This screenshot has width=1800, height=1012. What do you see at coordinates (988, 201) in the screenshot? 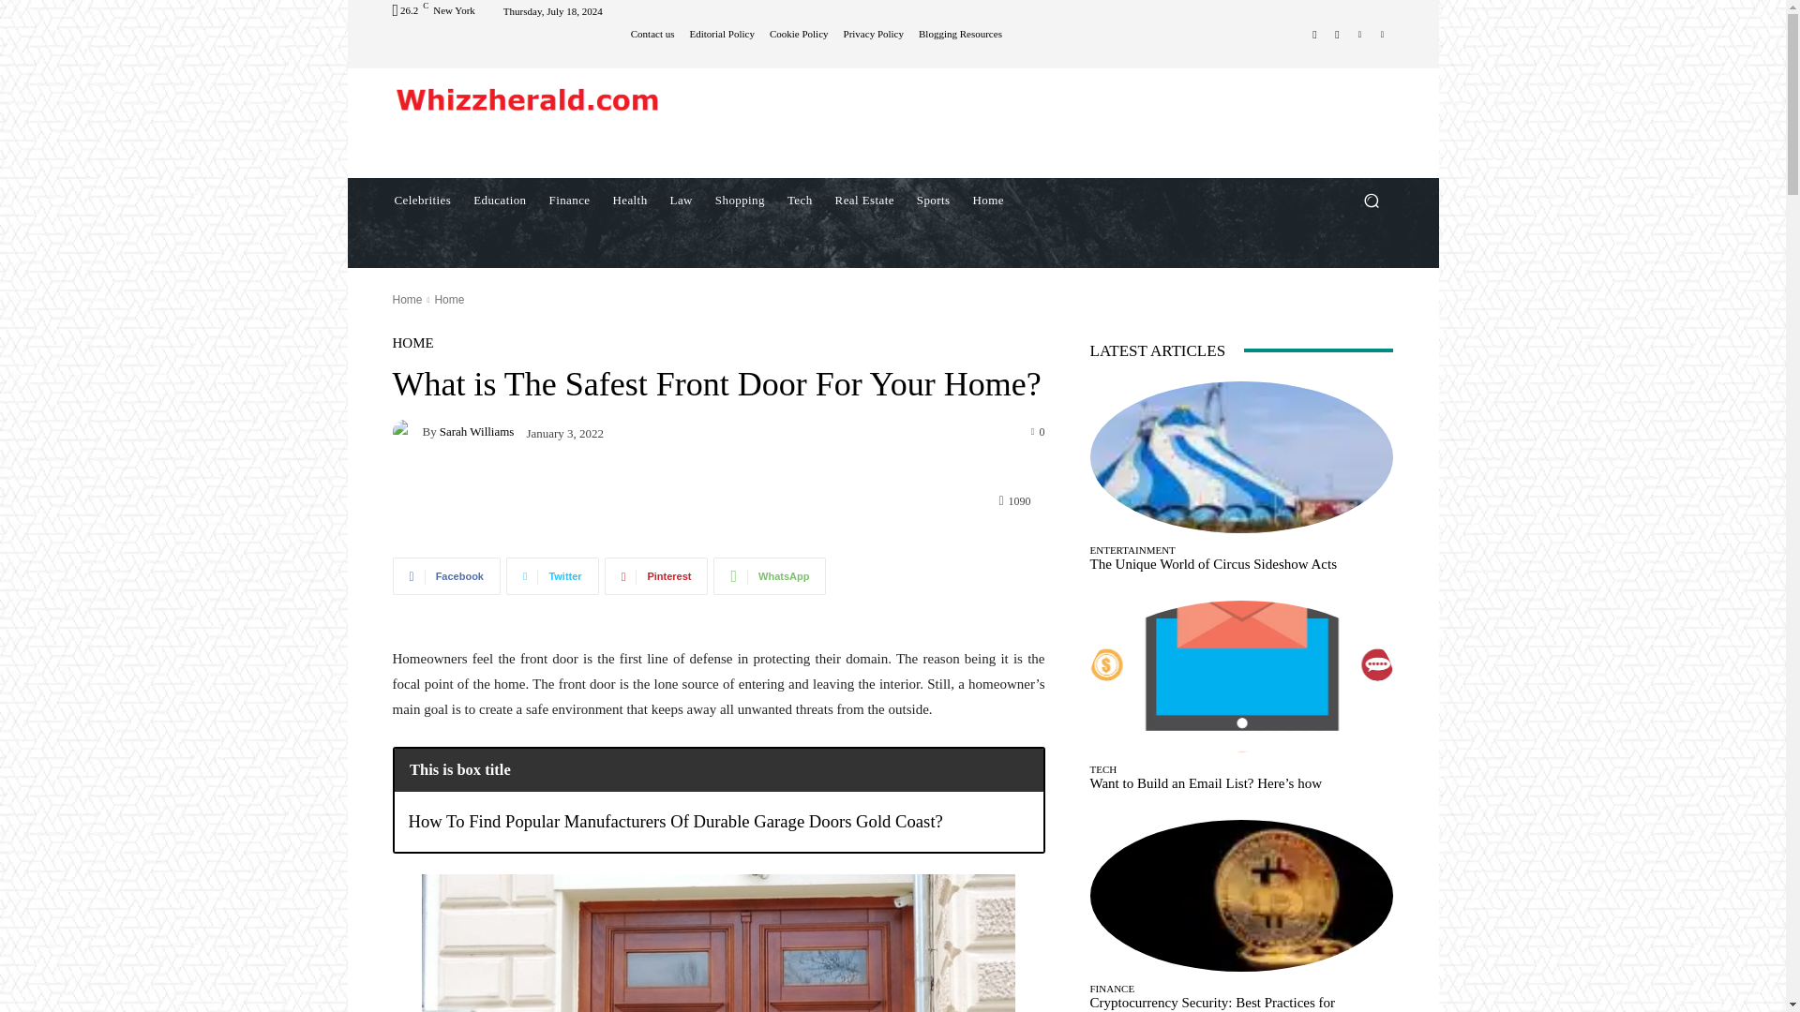
I see `Home` at bounding box center [988, 201].